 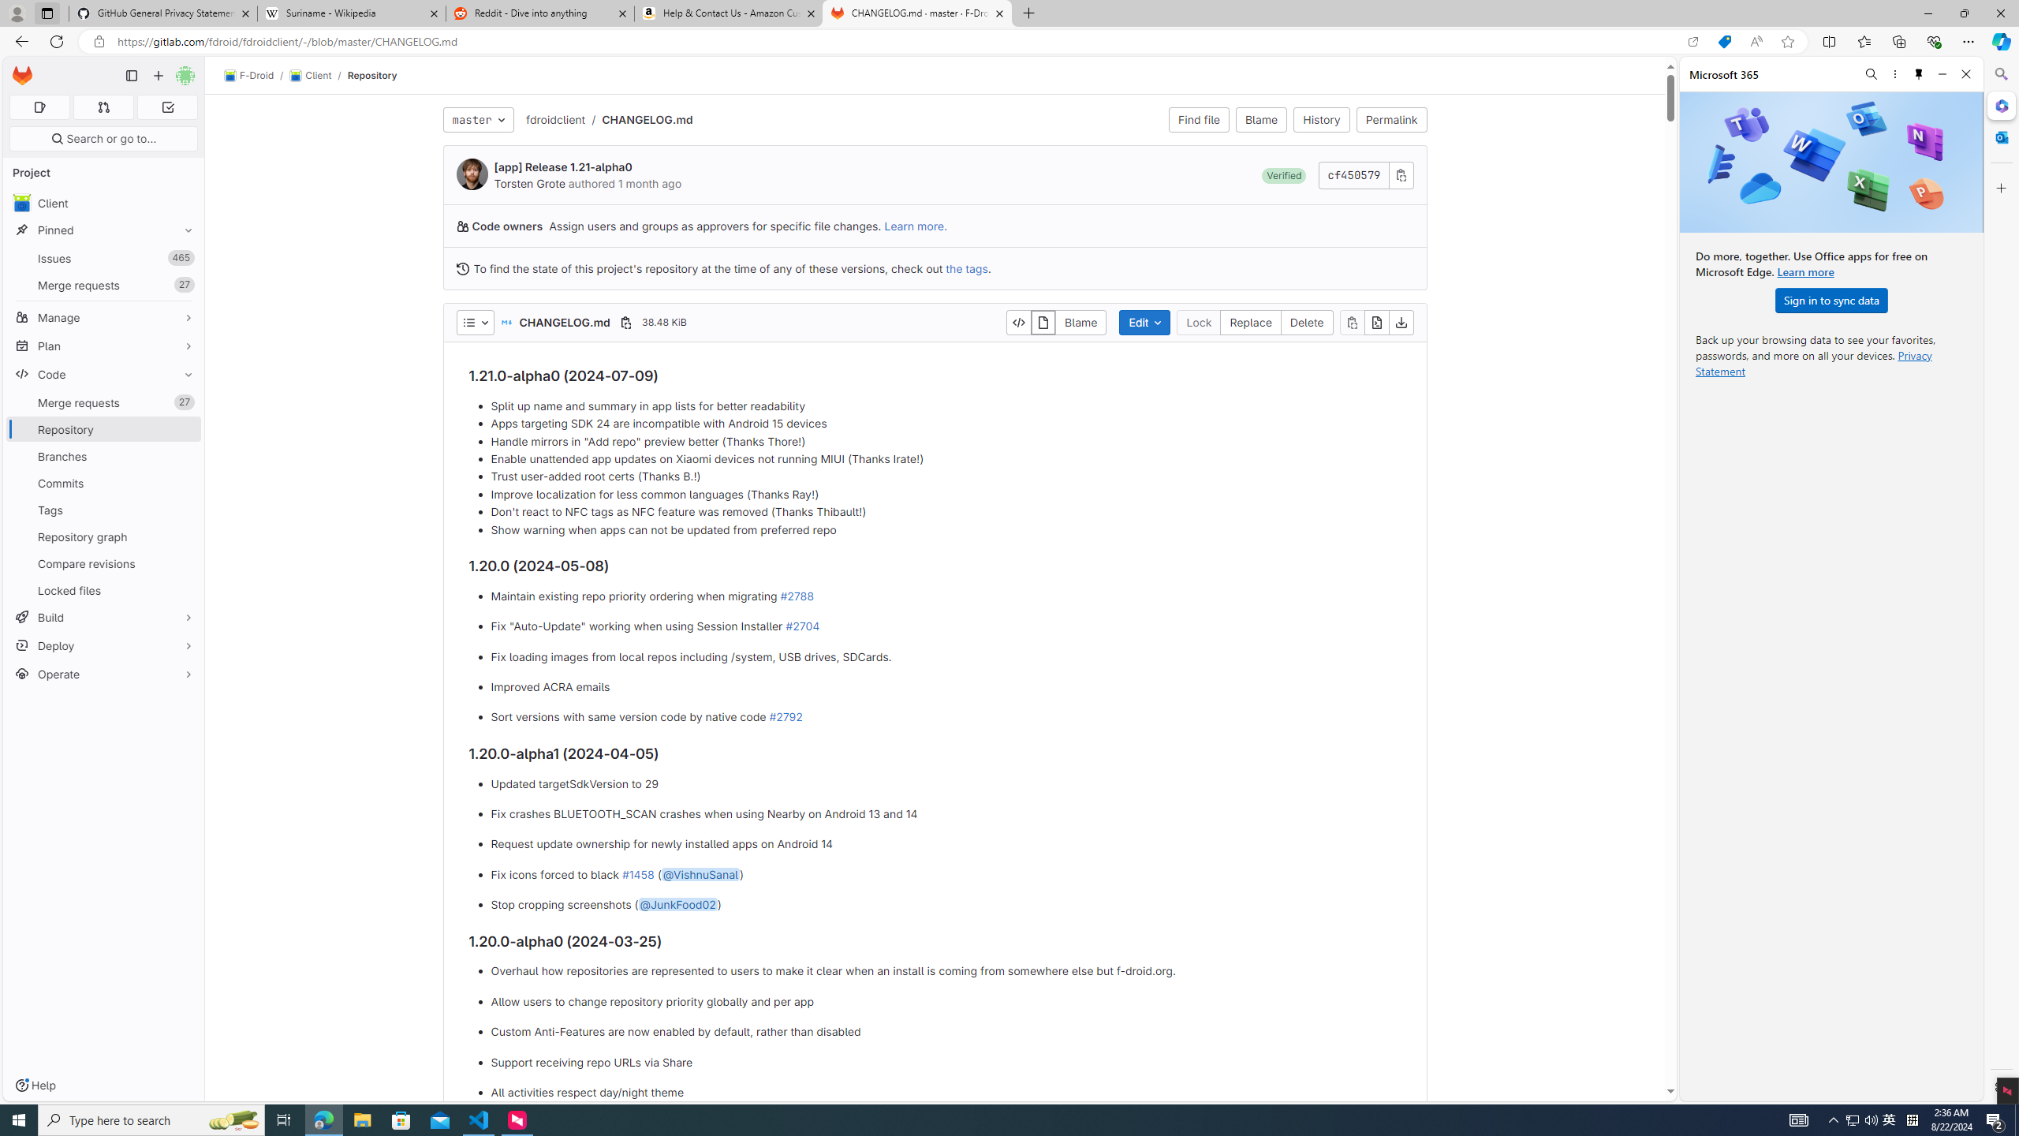 What do you see at coordinates (163, 13) in the screenshot?
I see `GitHub General Privacy Statement - GitHub Docs` at bounding box center [163, 13].